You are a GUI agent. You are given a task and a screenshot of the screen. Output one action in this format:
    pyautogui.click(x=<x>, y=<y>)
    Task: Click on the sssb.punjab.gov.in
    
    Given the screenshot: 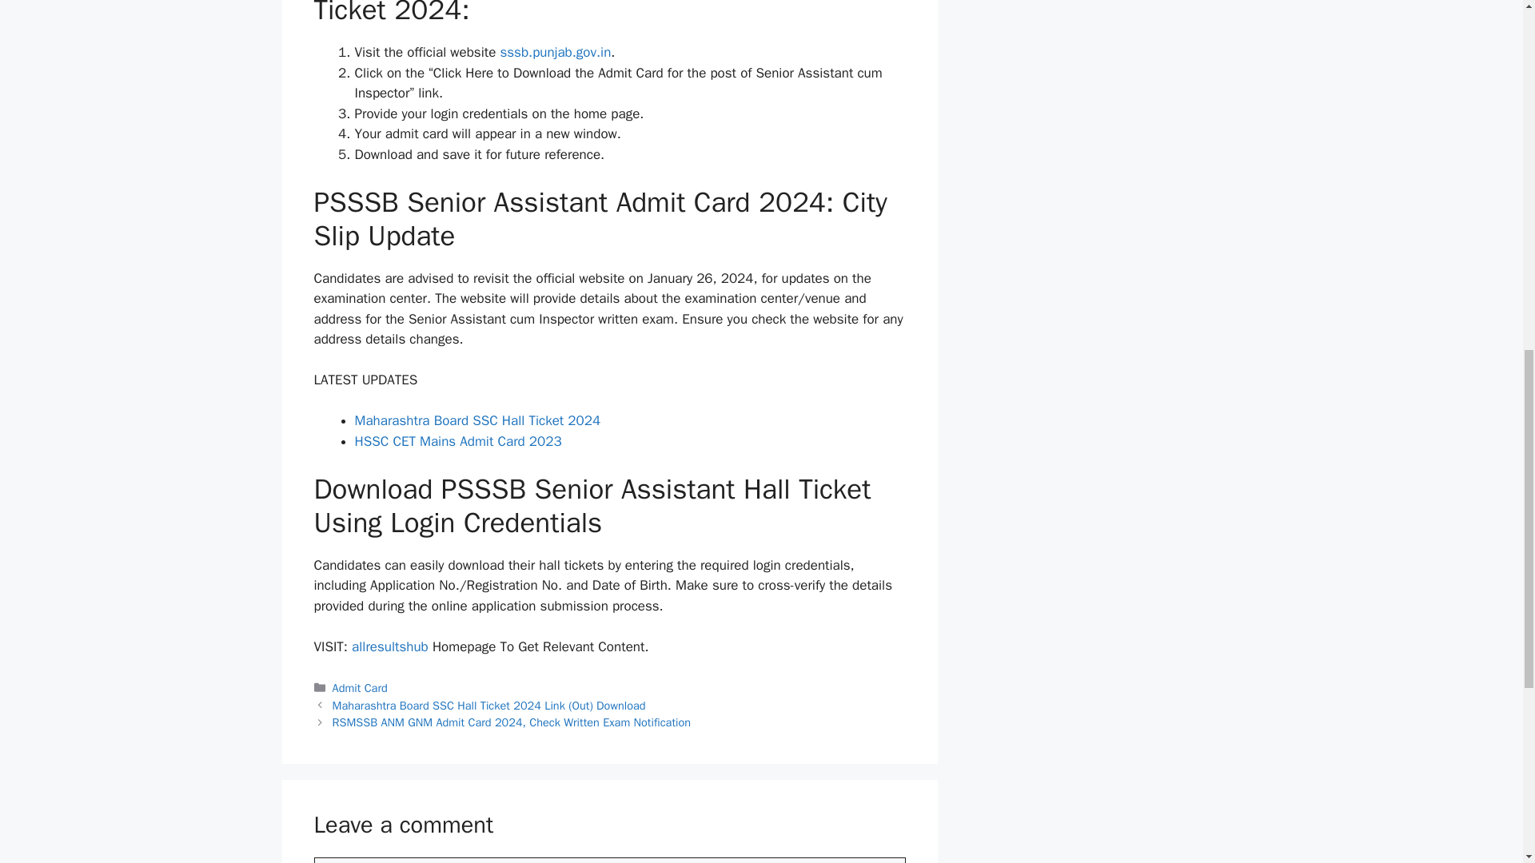 What is the action you would take?
    pyautogui.click(x=555, y=52)
    